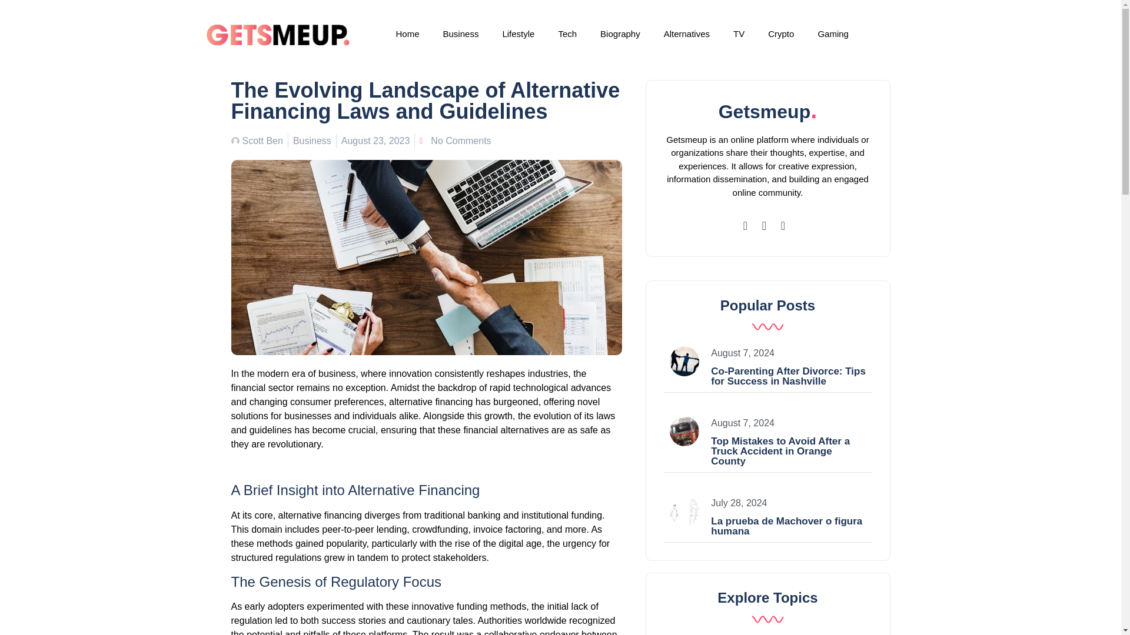 Image resolution: width=1130 pixels, height=635 pixels. I want to click on Business, so click(312, 141).